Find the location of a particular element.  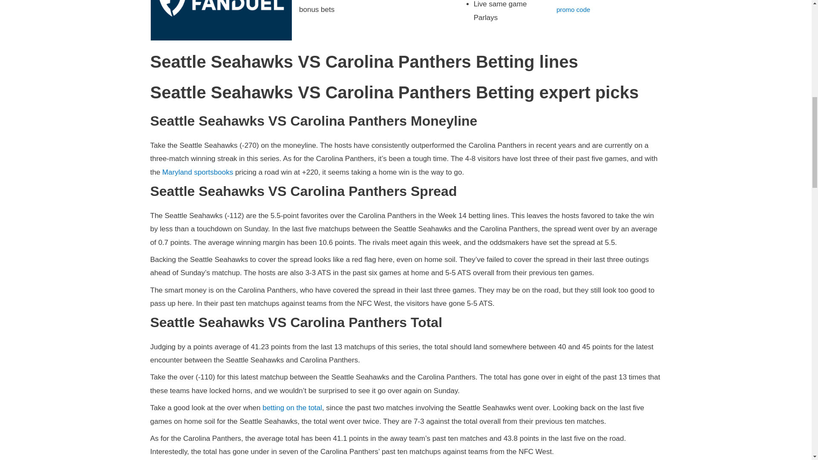

FanDuel Maryland promo code is located at coordinates (596, 7).